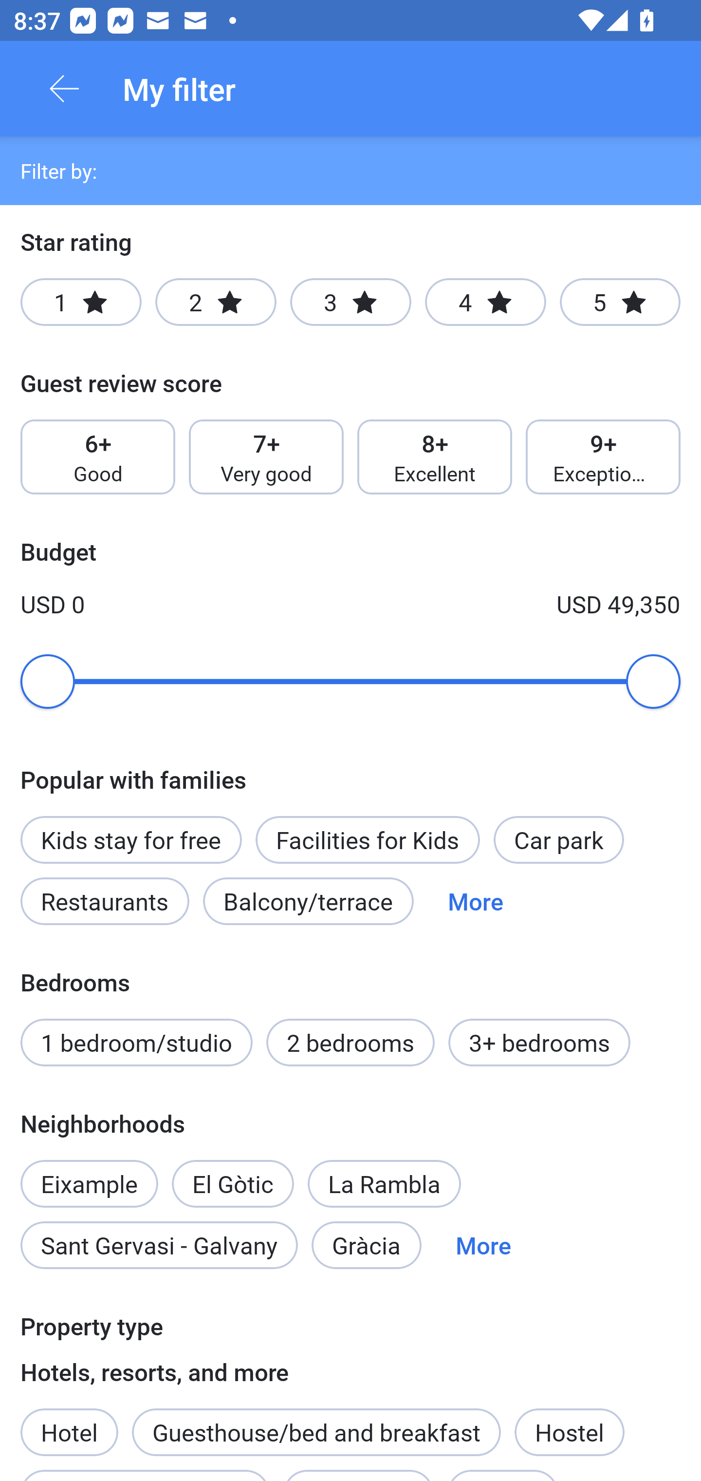 The image size is (701, 1481). What do you see at coordinates (350, 1043) in the screenshot?
I see `2 bedrooms` at bounding box center [350, 1043].